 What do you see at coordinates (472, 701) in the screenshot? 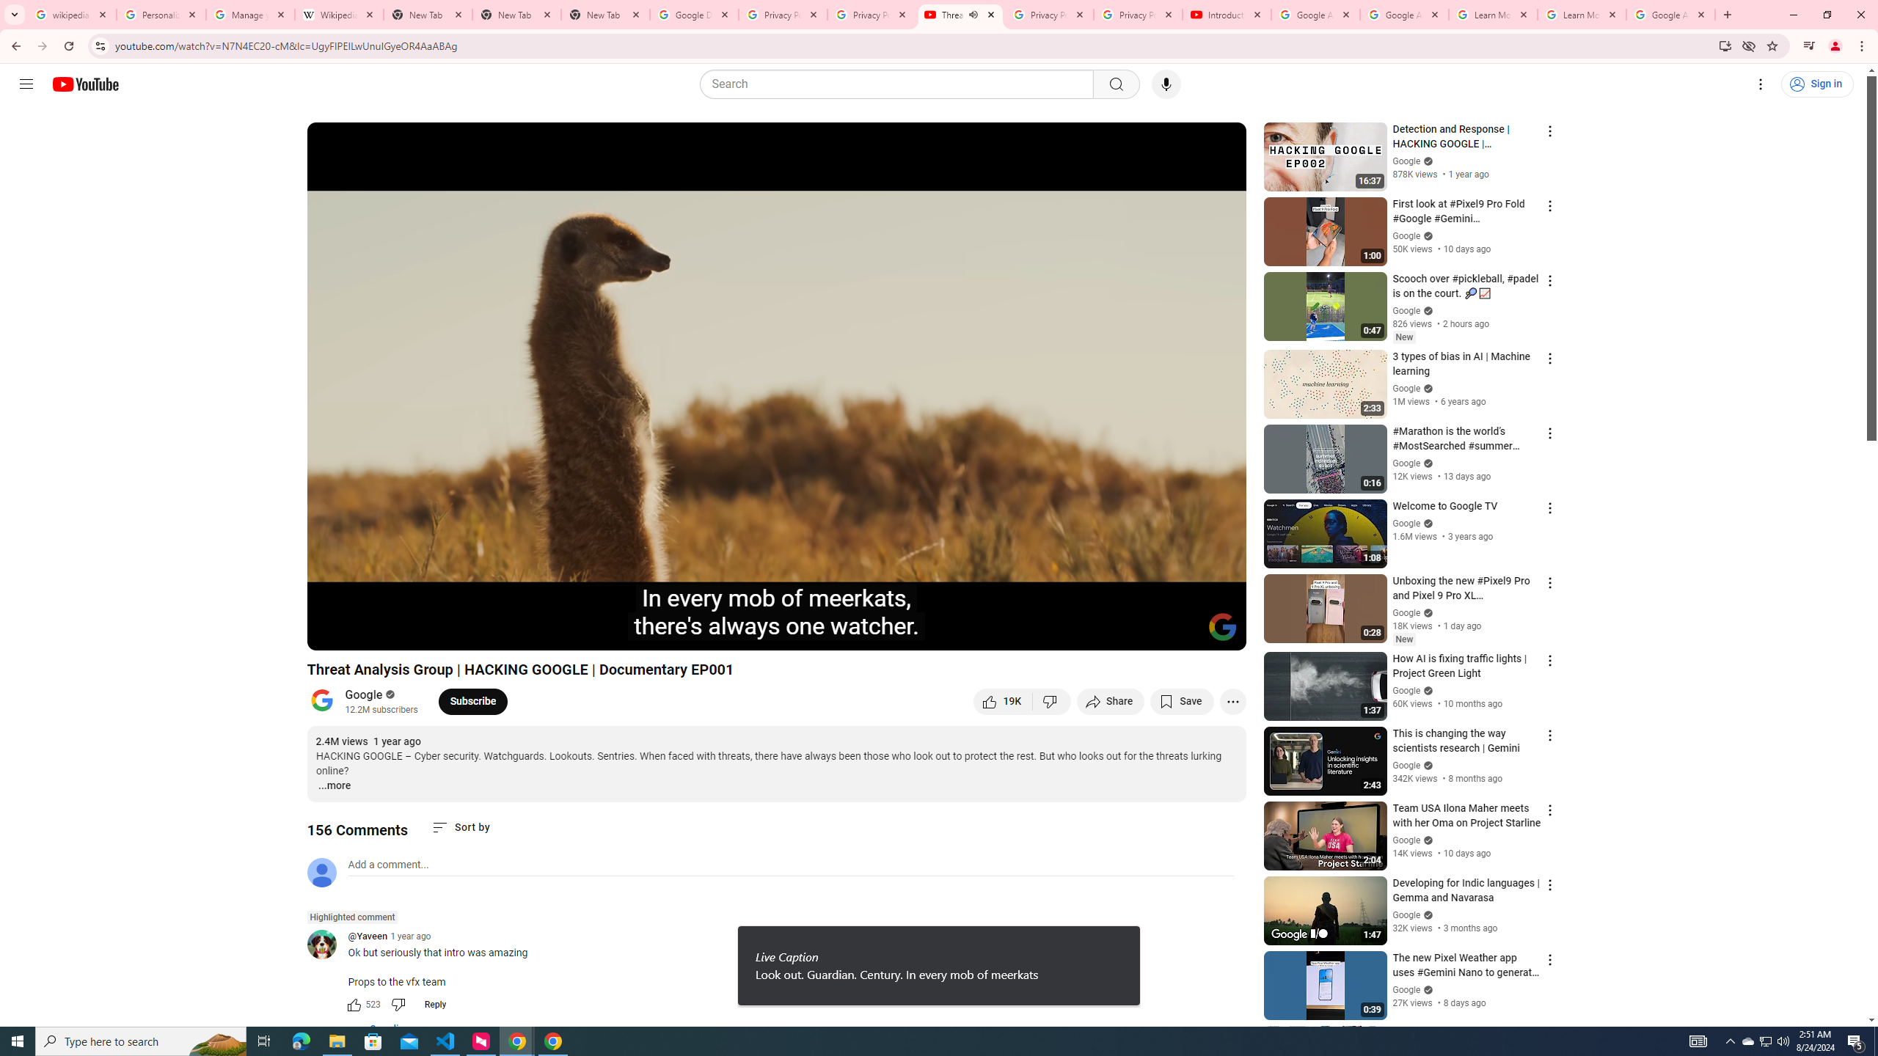
I see `Subscribe to Google.` at bounding box center [472, 701].